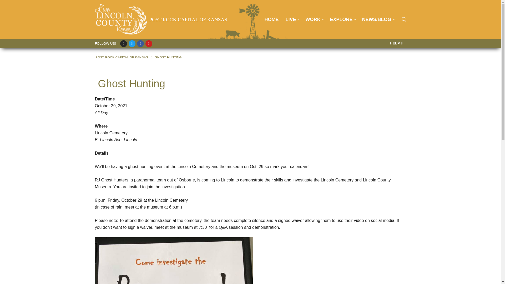 This screenshot has width=505, height=284. I want to click on Instagram, so click(271, 19).